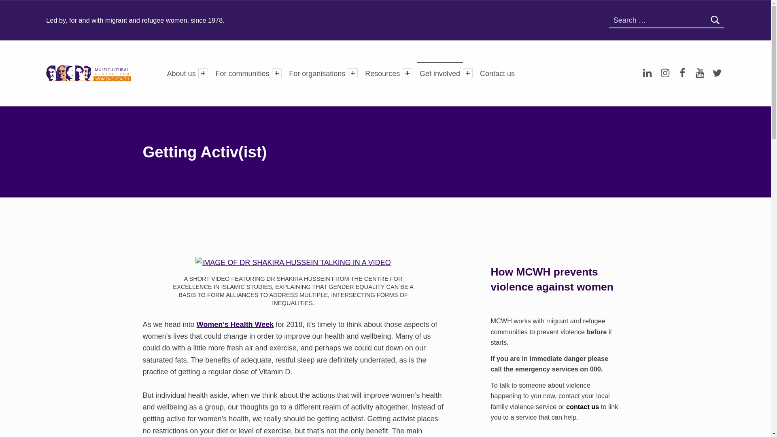  I want to click on MCWH on Youtube, so click(700, 73).